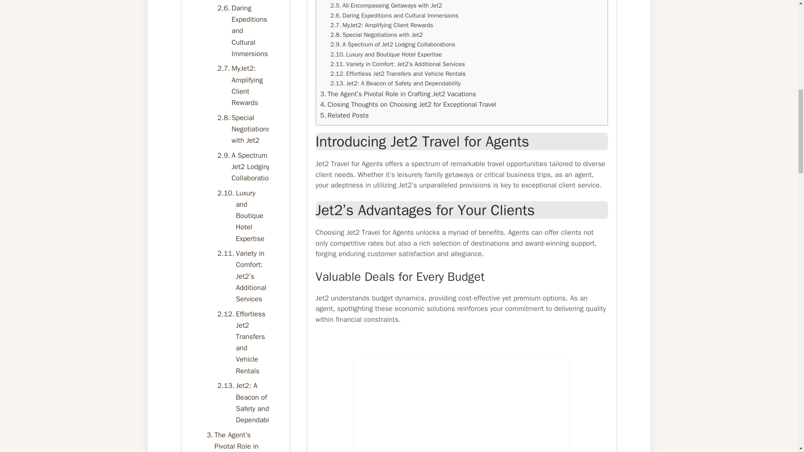 The image size is (804, 452). I want to click on Special Negotiations with Jet2, so click(376, 35).